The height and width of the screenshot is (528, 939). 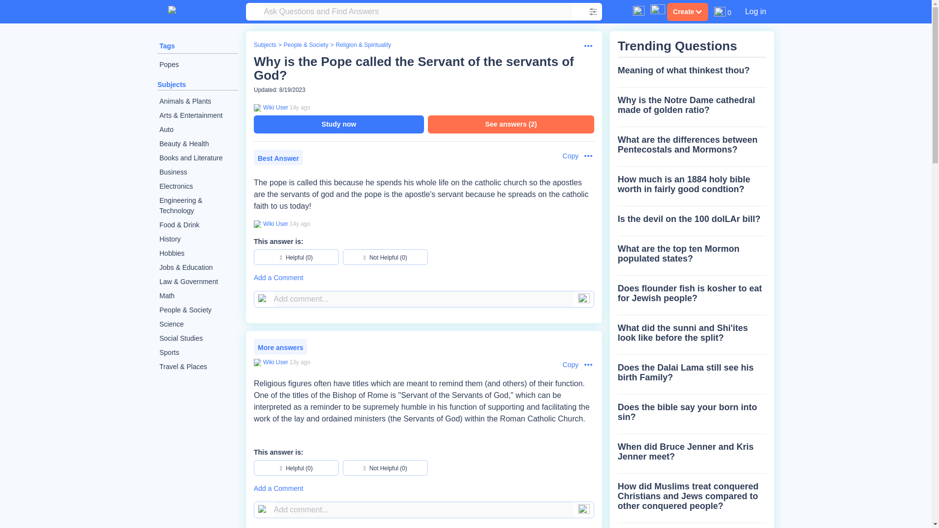 What do you see at coordinates (274, 224) in the screenshot?
I see `Wiki User` at bounding box center [274, 224].